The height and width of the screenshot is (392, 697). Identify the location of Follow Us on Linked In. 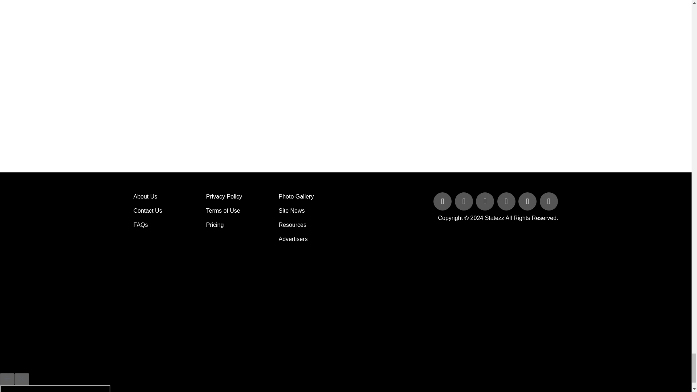
(486, 202).